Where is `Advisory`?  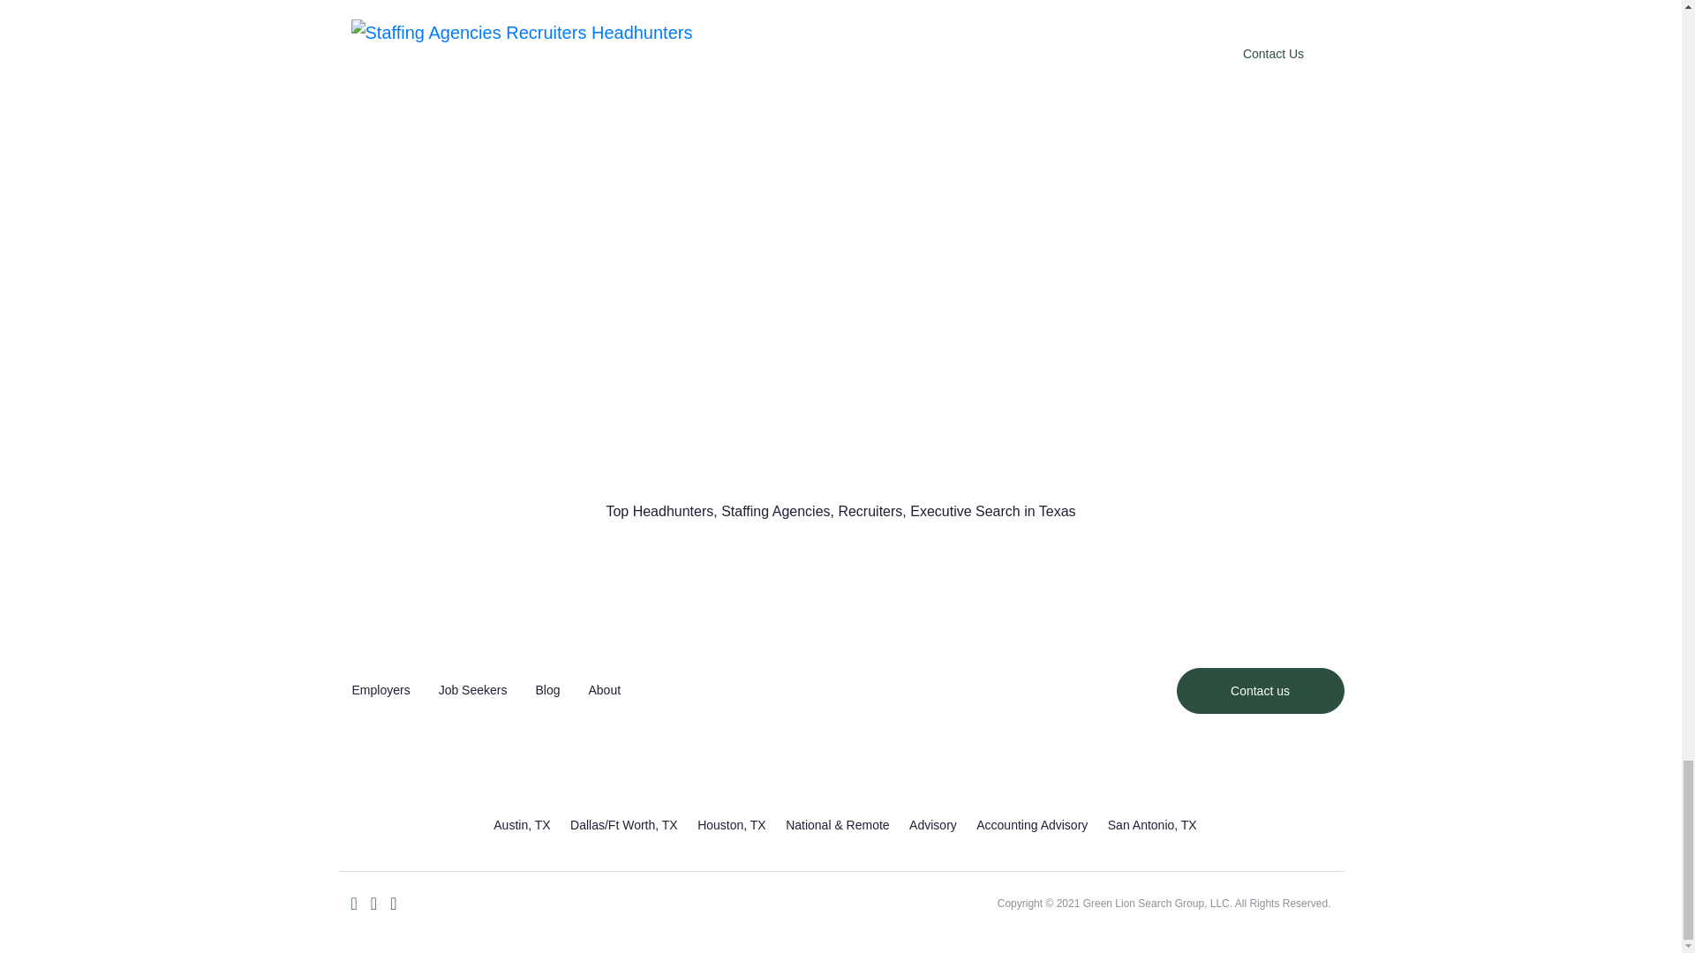
Advisory is located at coordinates (932, 824).